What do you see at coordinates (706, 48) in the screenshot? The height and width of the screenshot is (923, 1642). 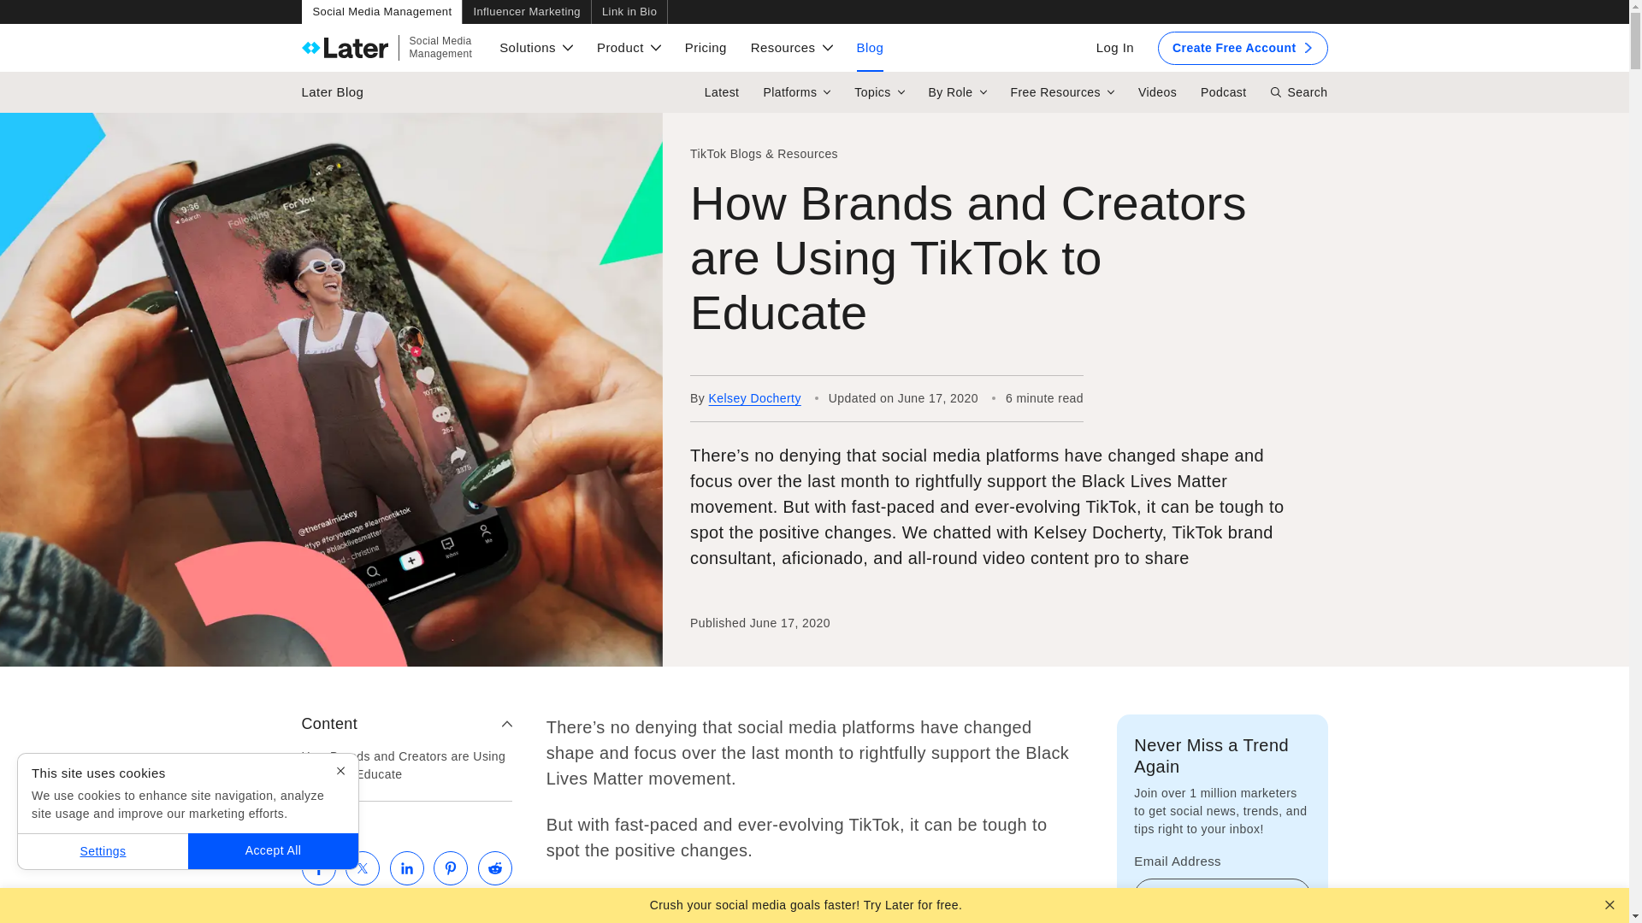 I see `Pricing` at bounding box center [706, 48].